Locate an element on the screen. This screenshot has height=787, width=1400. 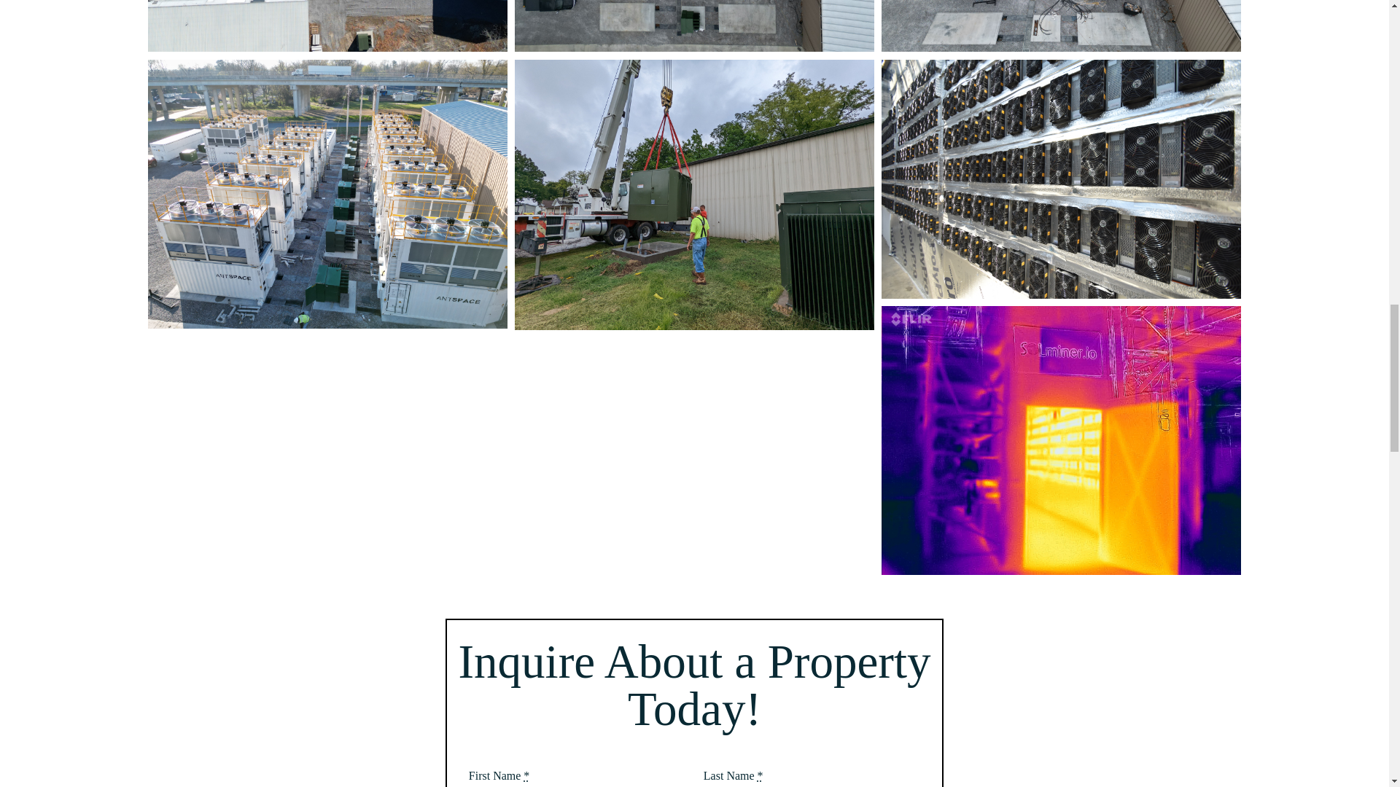
Cryptocurrency Mining Farms for Sale is located at coordinates (1061, 179).